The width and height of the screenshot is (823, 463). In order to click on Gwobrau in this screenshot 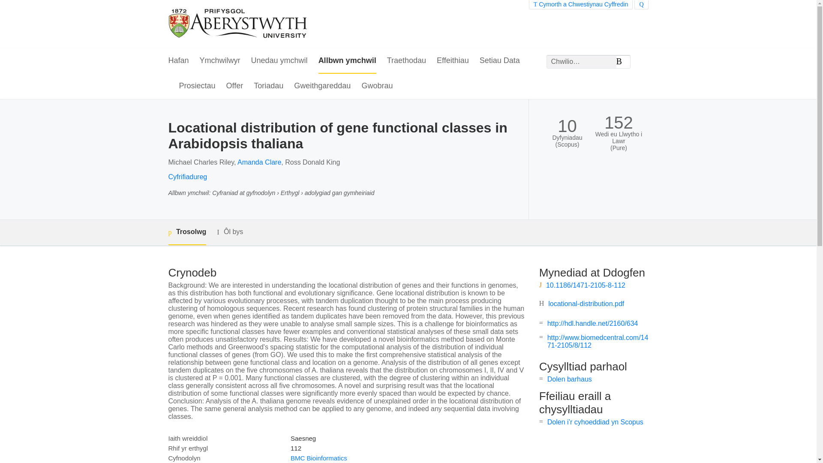, I will do `click(376, 86)`.